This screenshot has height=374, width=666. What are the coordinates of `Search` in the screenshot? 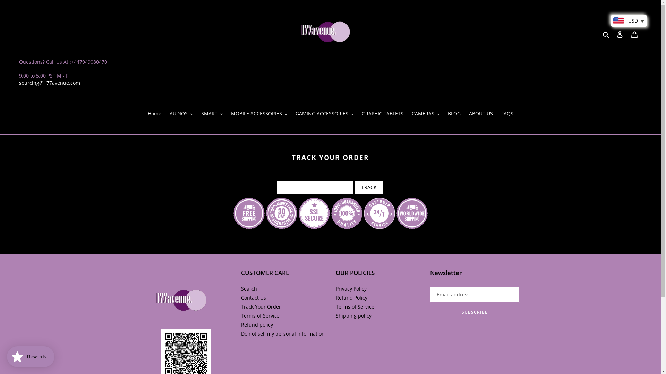 It's located at (606, 34).